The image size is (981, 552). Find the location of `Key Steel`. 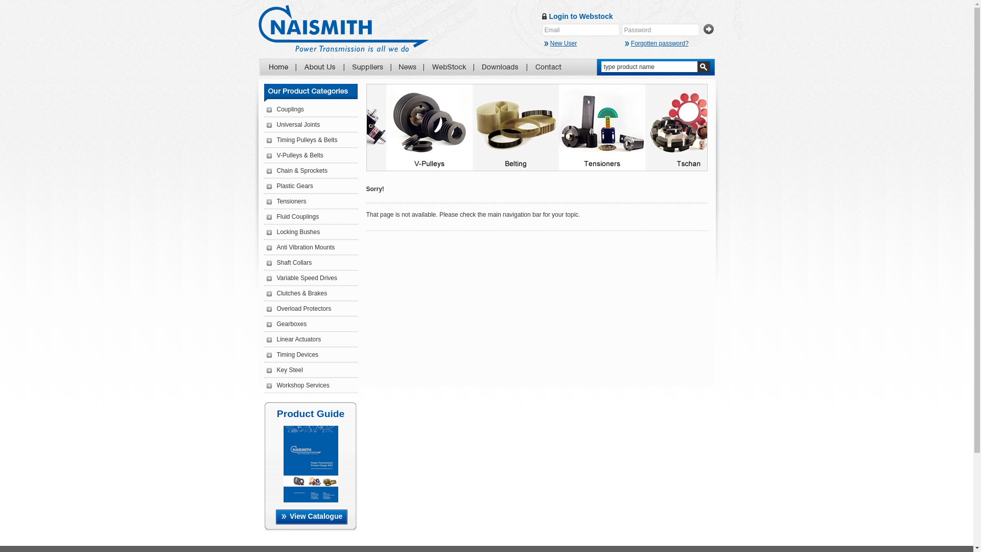

Key Steel is located at coordinates (285, 370).